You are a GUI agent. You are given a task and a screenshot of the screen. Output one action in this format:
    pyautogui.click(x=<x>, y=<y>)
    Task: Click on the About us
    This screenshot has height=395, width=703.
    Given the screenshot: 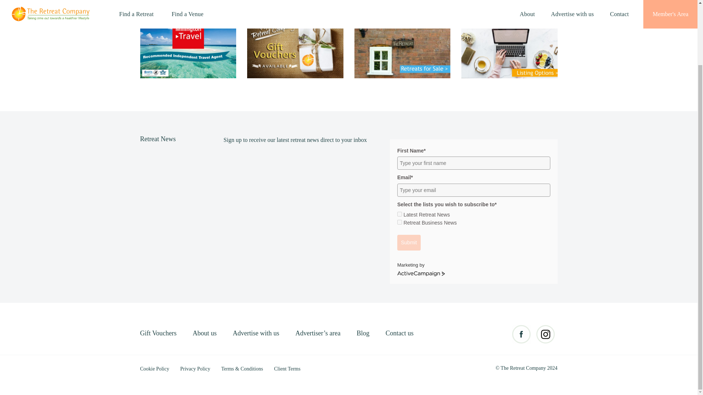 What is the action you would take?
    pyautogui.click(x=212, y=333)
    